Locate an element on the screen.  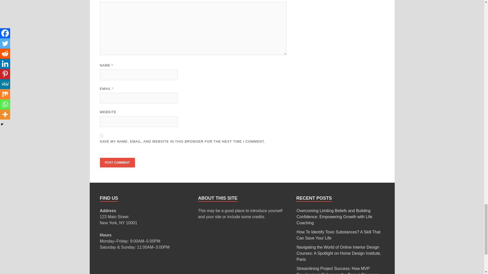
Post Comment is located at coordinates (117, 162).